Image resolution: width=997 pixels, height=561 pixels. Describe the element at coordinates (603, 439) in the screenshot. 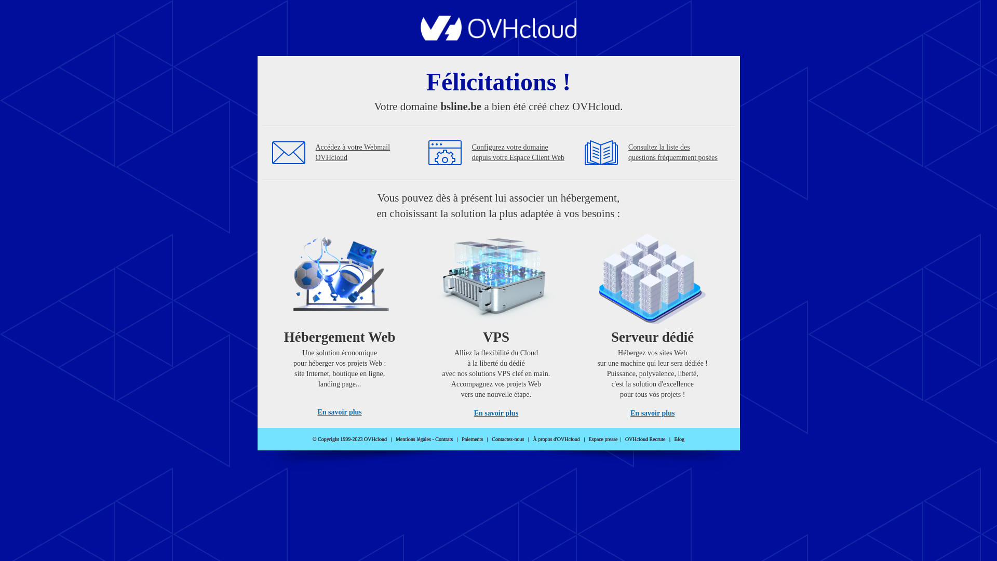

I see `Espace presse` at that location.